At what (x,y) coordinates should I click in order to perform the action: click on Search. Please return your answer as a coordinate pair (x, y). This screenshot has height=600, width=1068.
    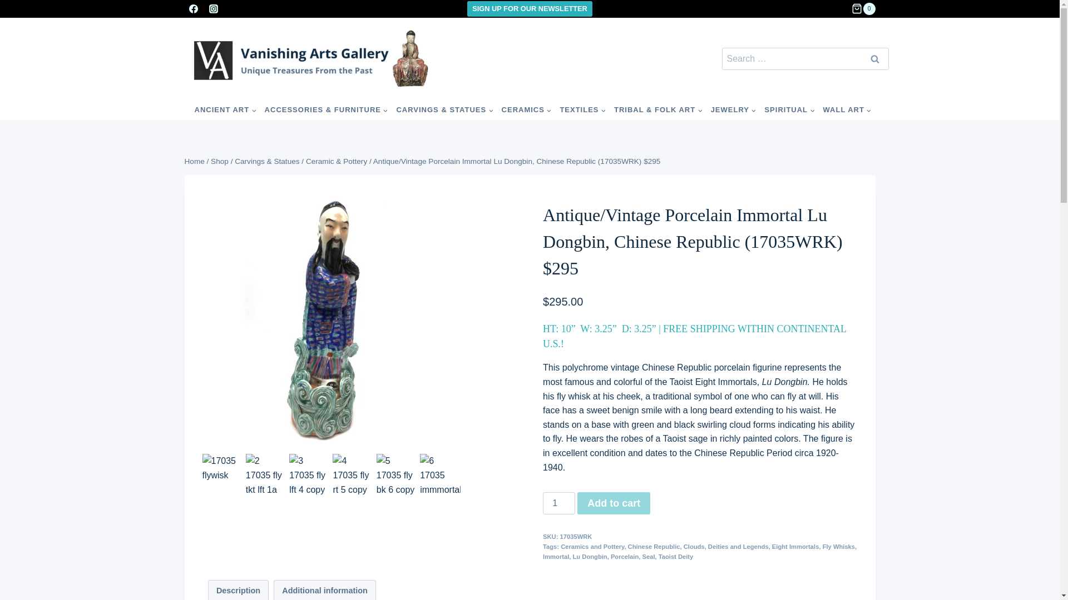
    Looking at the image, I should click on (874, 59).